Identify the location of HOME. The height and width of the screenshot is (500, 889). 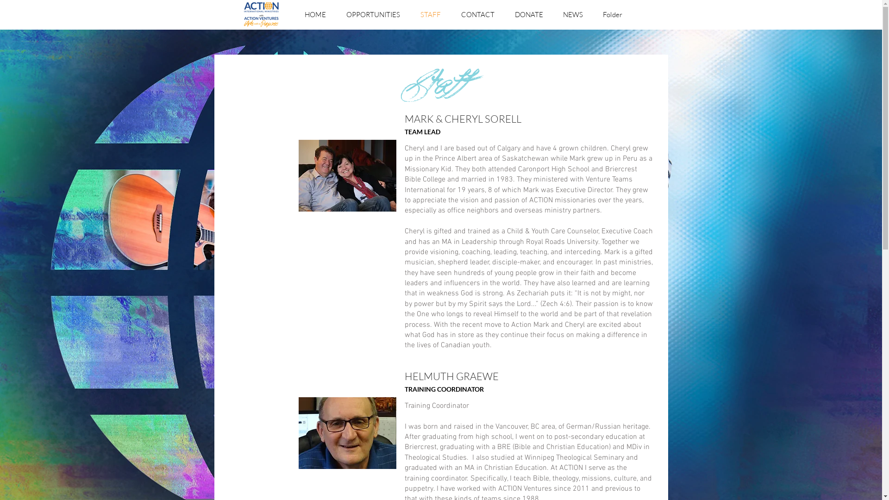
(315, 15).